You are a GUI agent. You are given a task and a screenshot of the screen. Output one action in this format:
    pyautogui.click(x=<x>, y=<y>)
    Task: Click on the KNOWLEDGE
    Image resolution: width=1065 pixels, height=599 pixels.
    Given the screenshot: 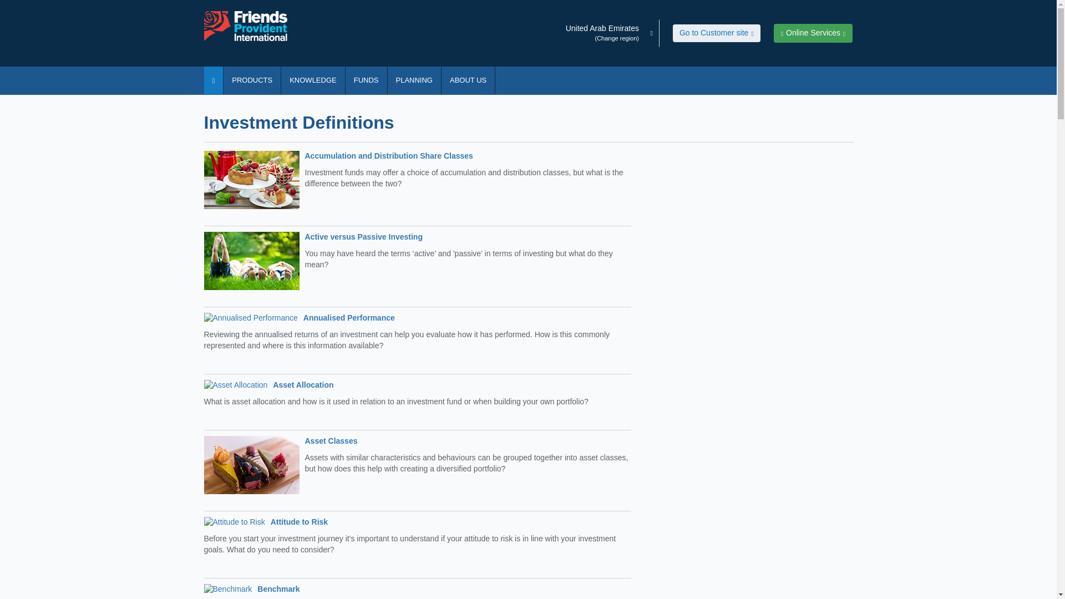 What is the action you would take?
    pyautogui.click(x=313, y=80)
    